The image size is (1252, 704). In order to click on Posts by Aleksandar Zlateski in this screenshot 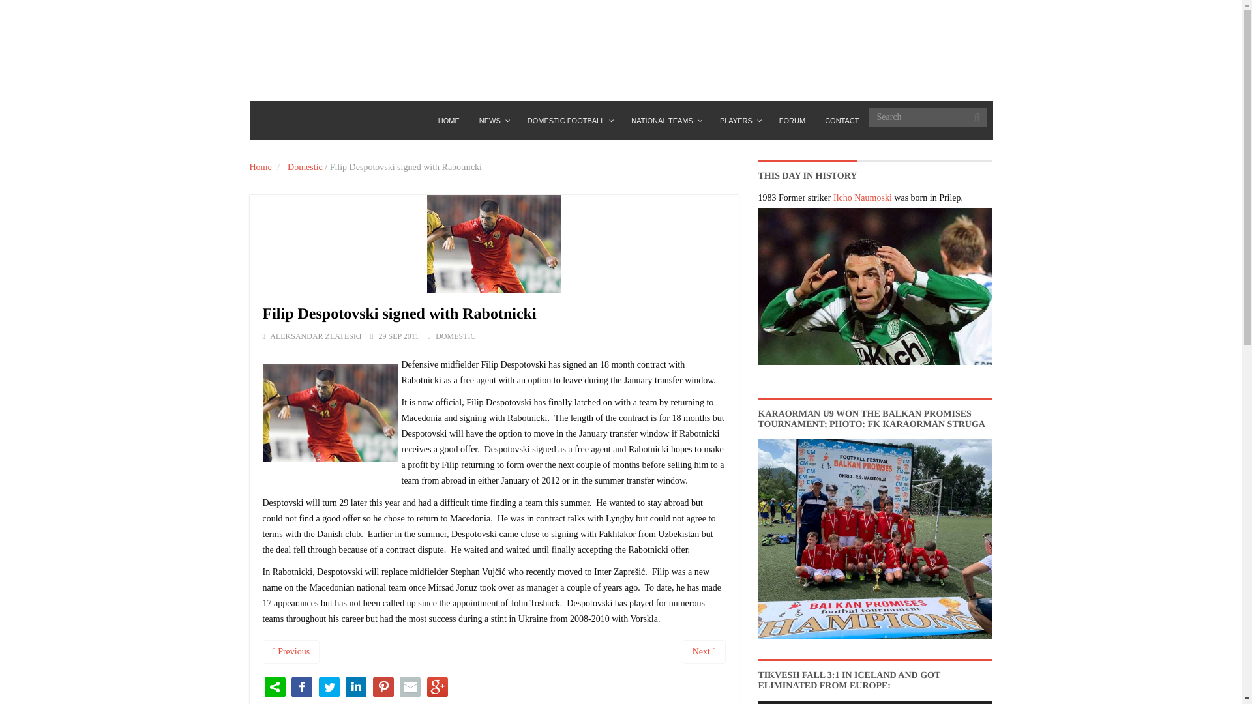, I will do `click(316, 336)`.